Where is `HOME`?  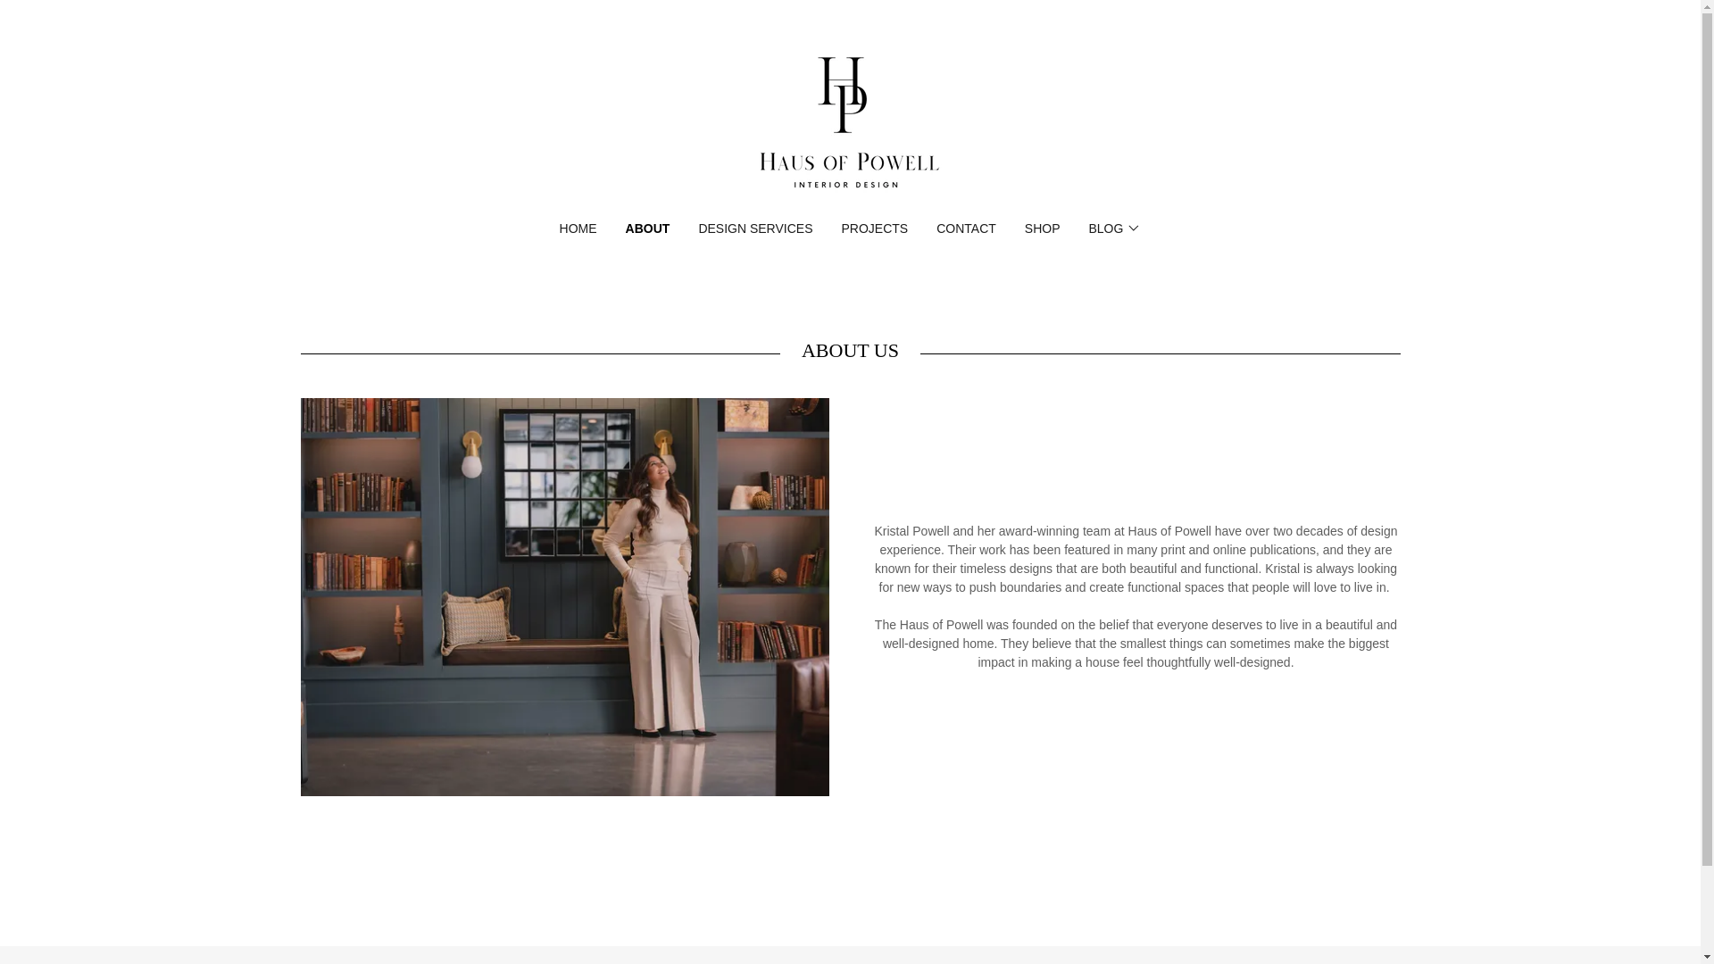 HOME is located at coordinates (578, 229).